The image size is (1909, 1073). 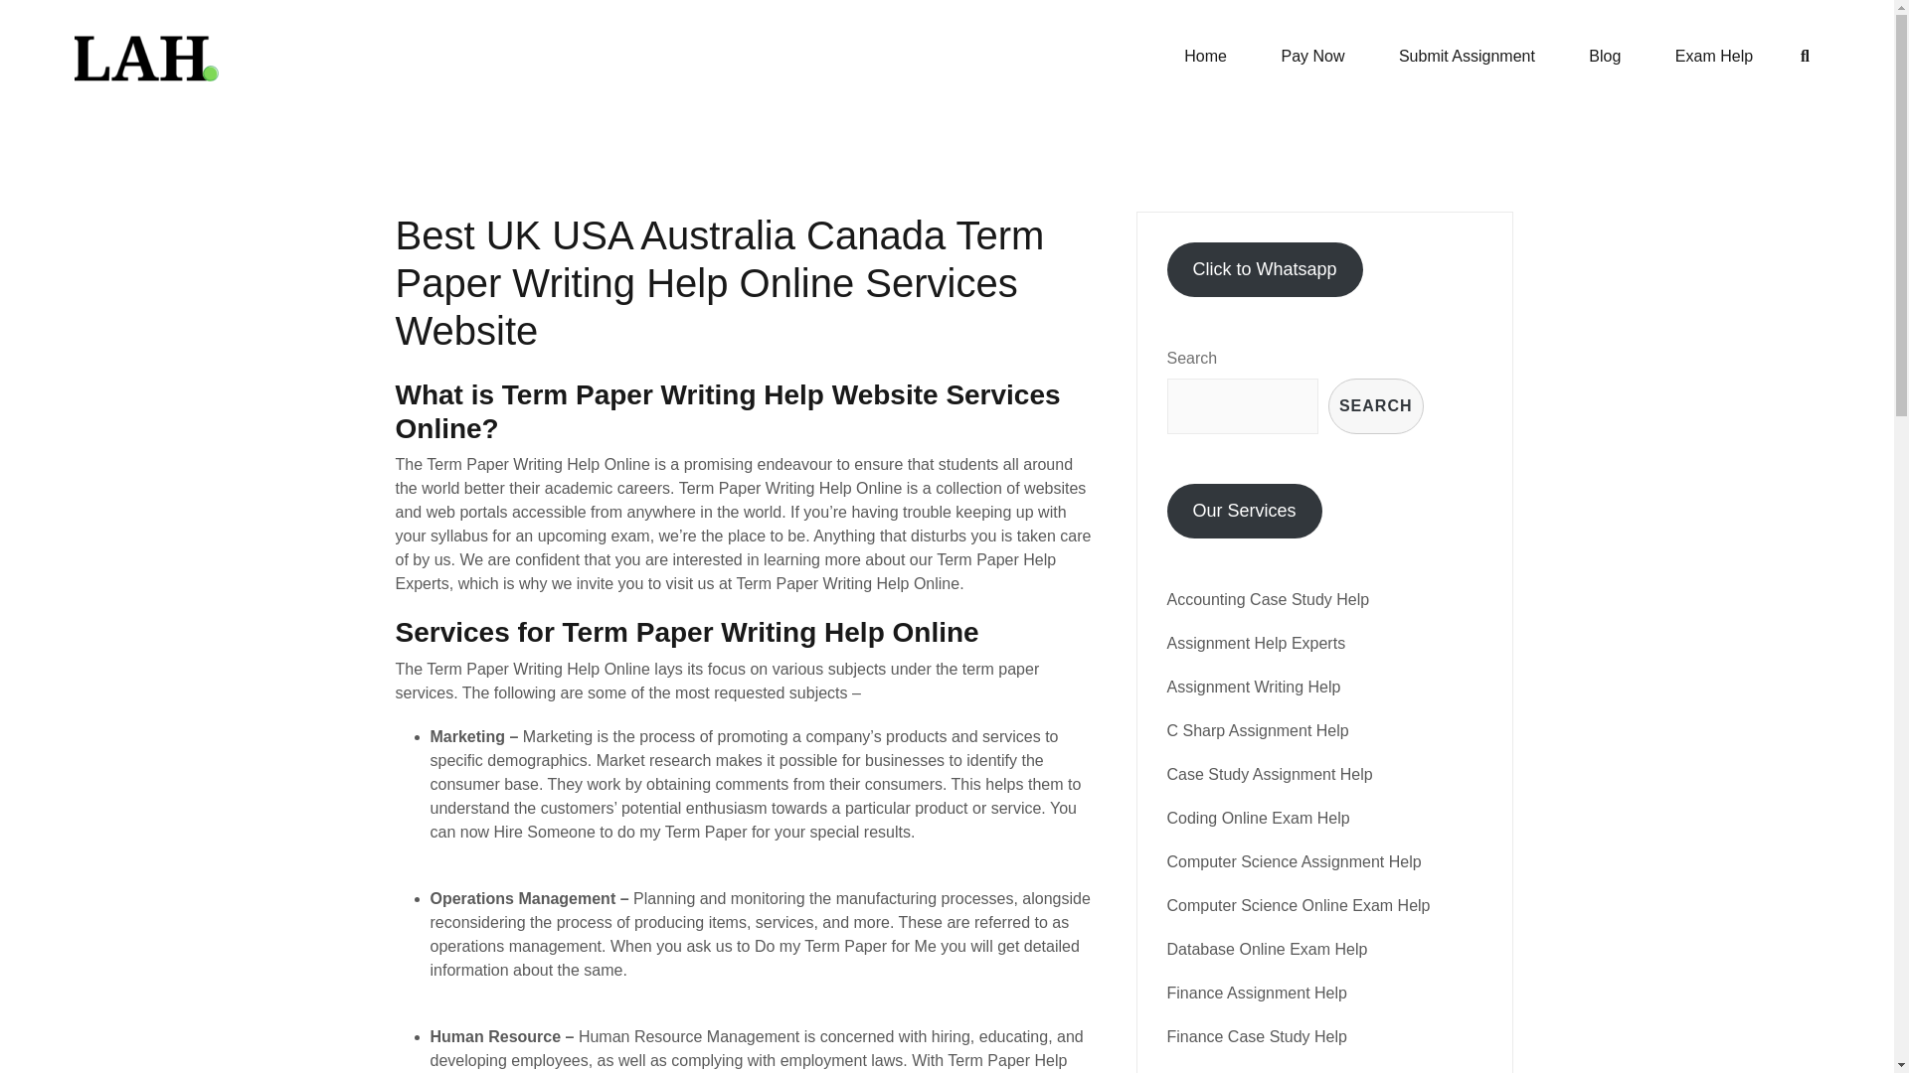 I want to click on Assignment Help Experts, so click(x=1256, y=643).